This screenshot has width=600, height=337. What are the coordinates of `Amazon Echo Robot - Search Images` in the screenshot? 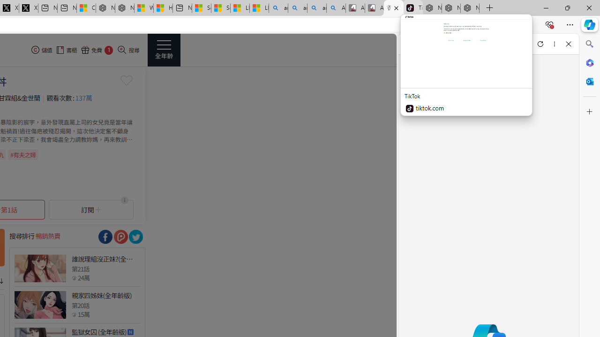 It's located at (336, 8).